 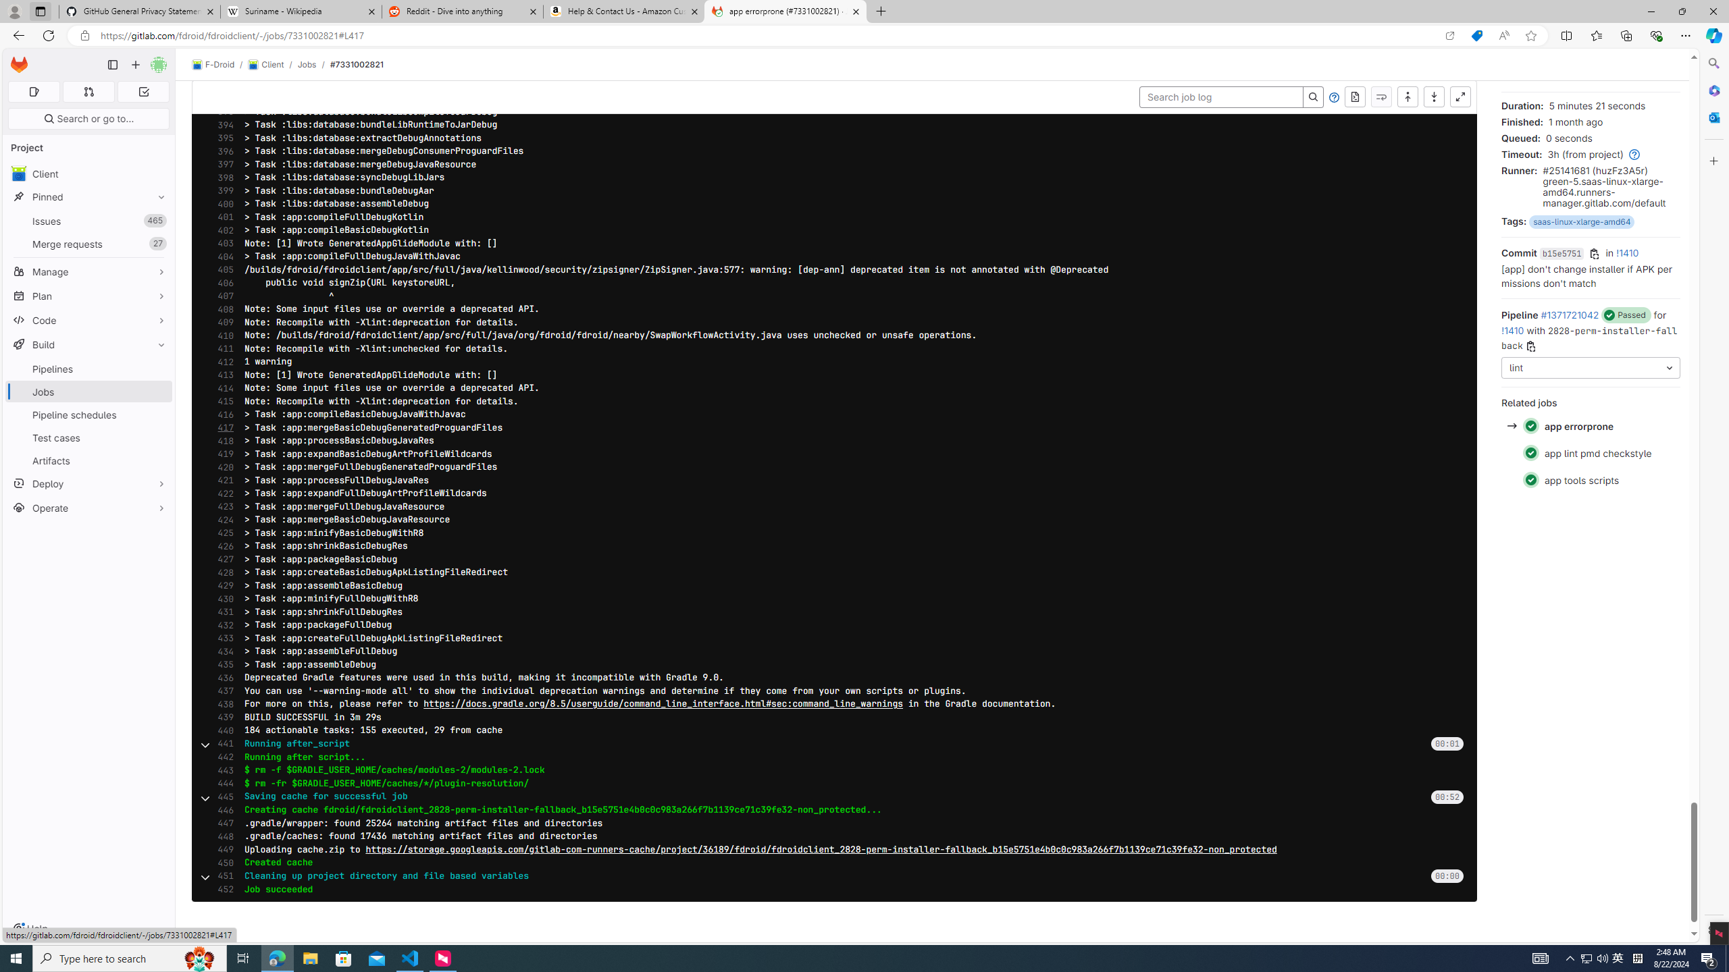 I want to click on 414, so click(x=222, y=388).